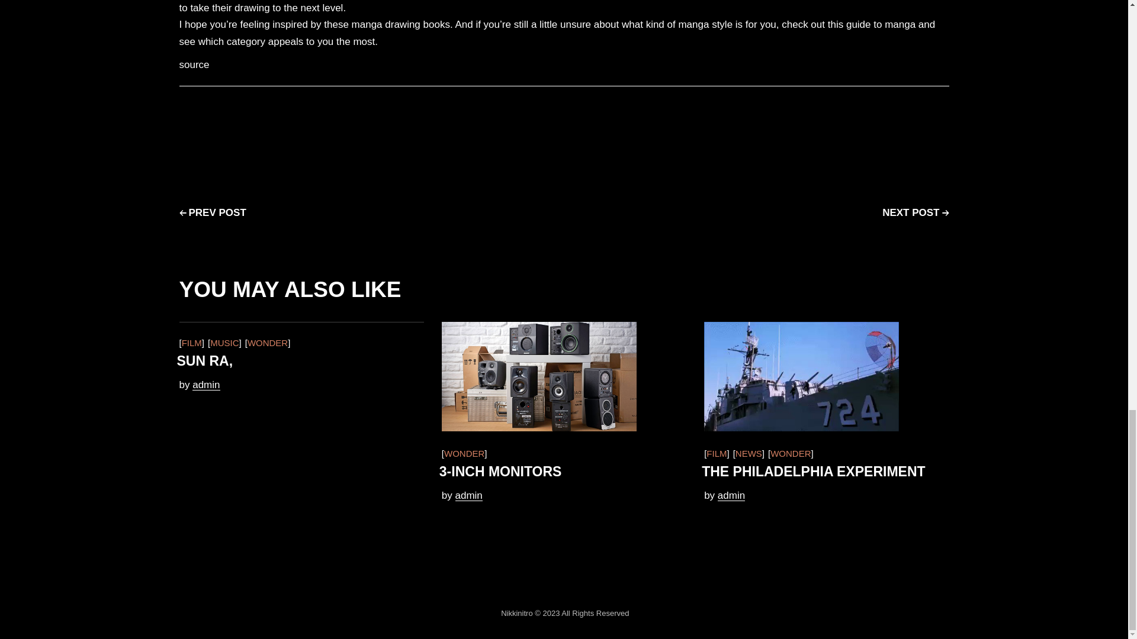 The image size is (1137, 639). Describe the element at coordinates (191, 343) in the screenshot. I see `FILM` at that location.